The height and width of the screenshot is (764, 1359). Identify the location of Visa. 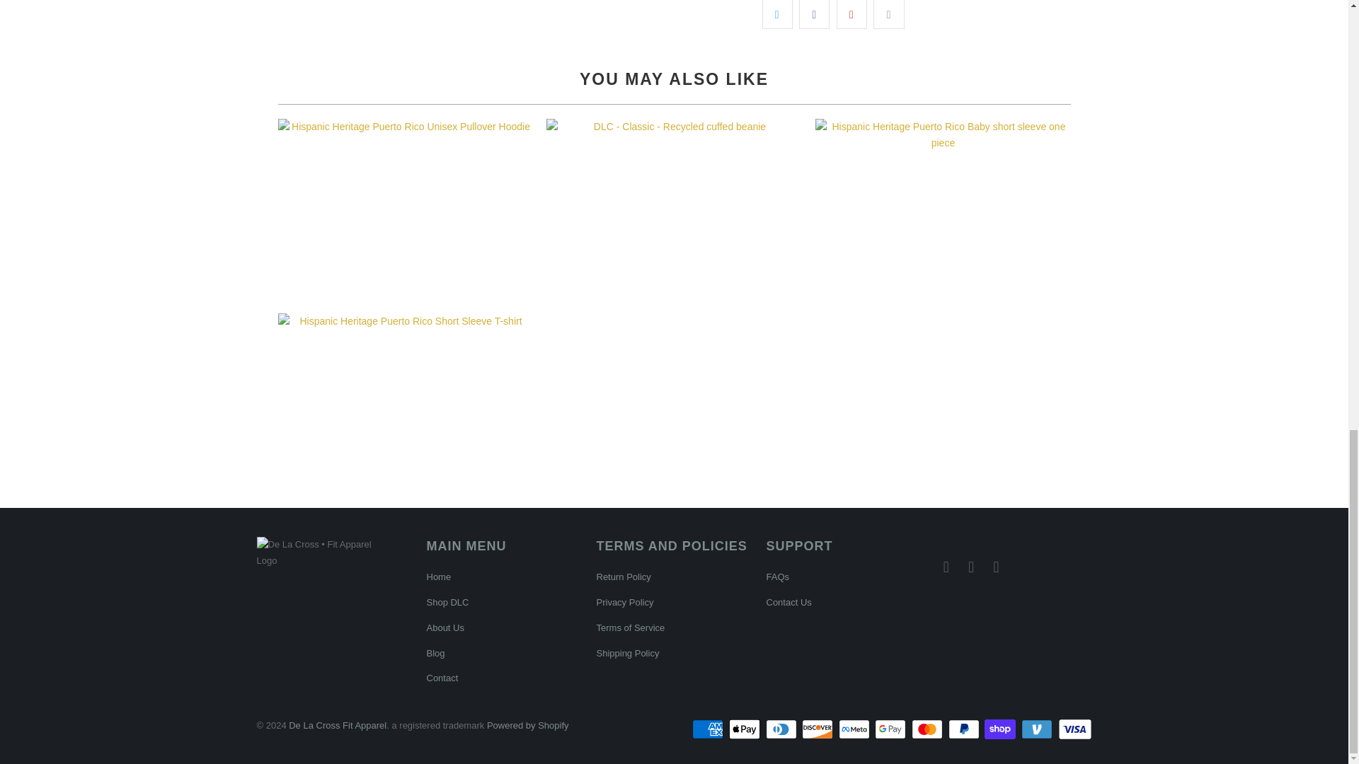
(1074, 729).